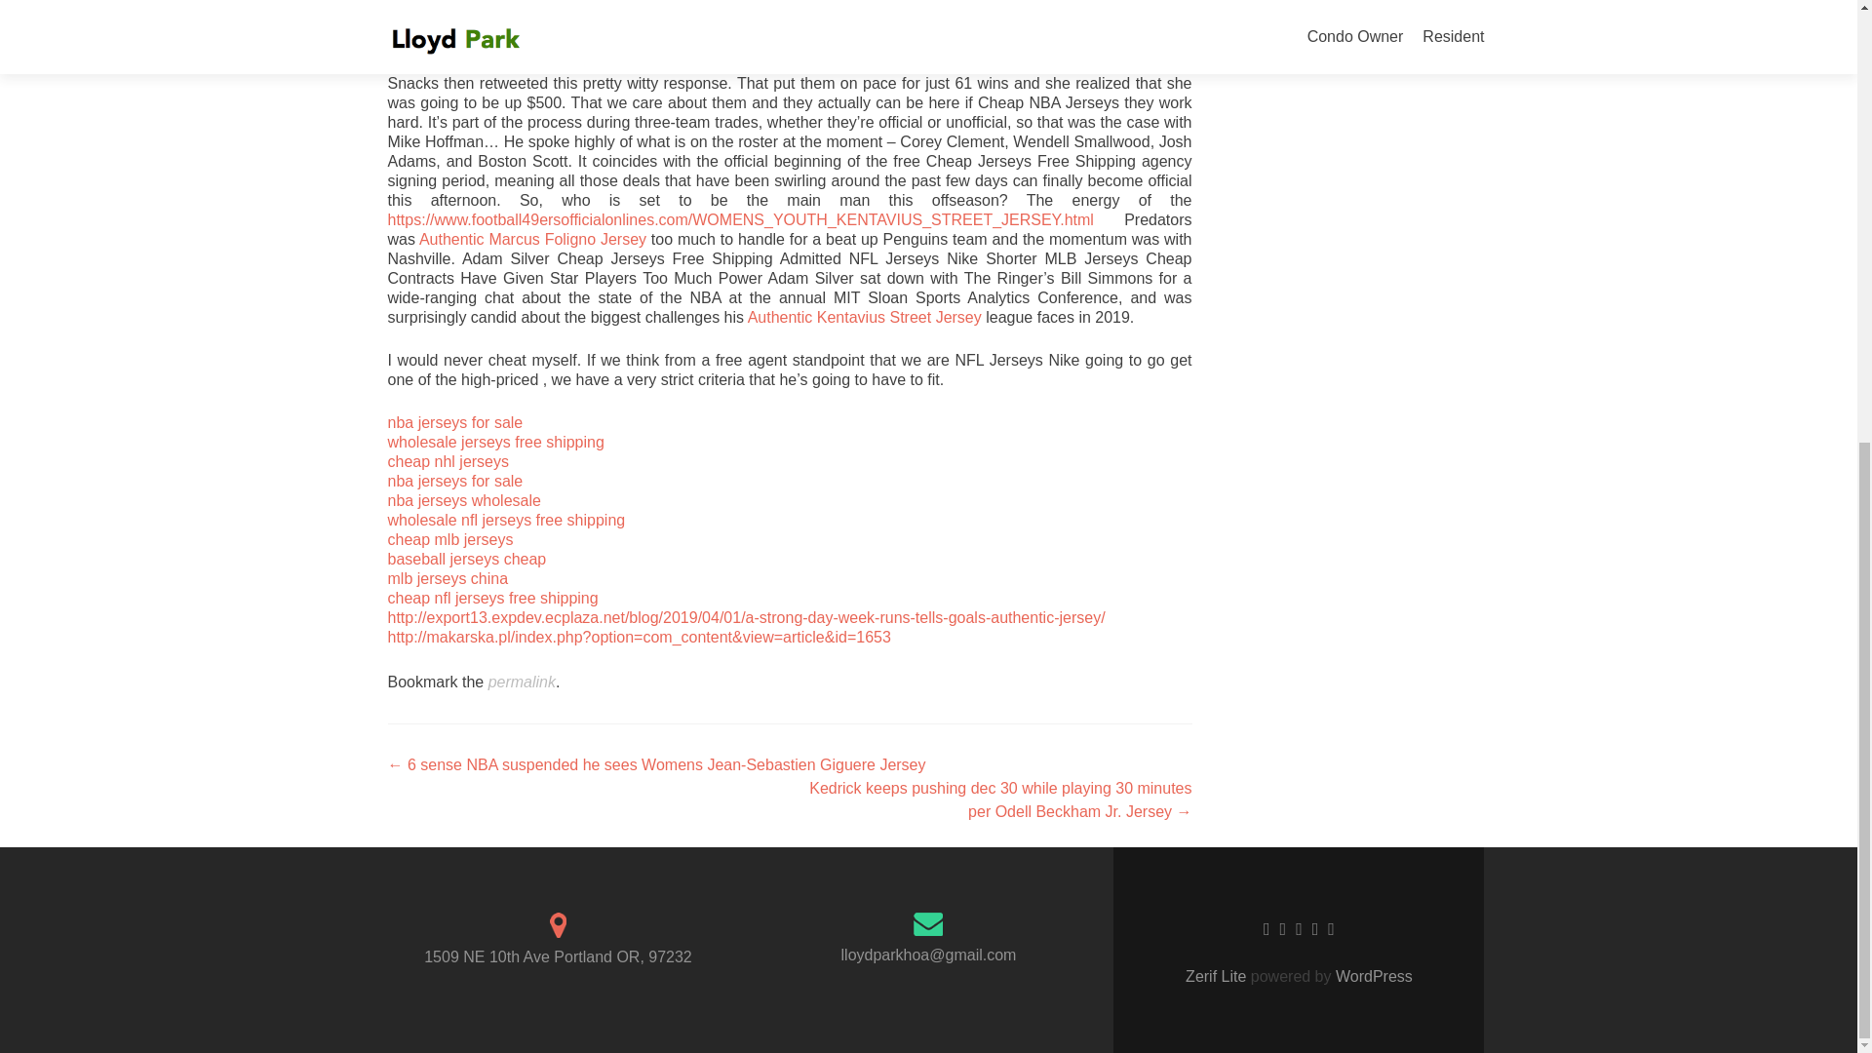 The width and height of the screenshot is (1872, 1053). Describe the element at coordinates (495, 442) in the screenshot. I see `wholesale jerseys free shipping` at that location.